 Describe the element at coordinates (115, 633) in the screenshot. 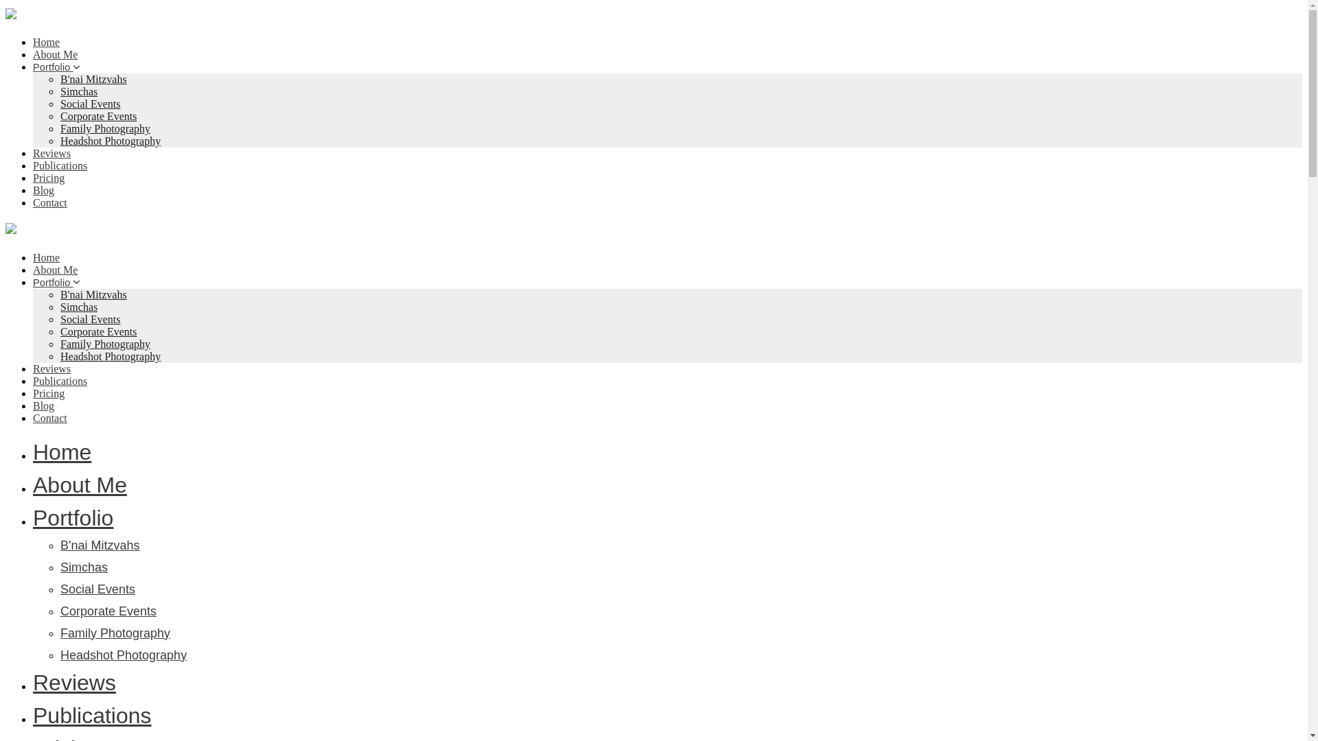

I see `Family Photography` at that location.